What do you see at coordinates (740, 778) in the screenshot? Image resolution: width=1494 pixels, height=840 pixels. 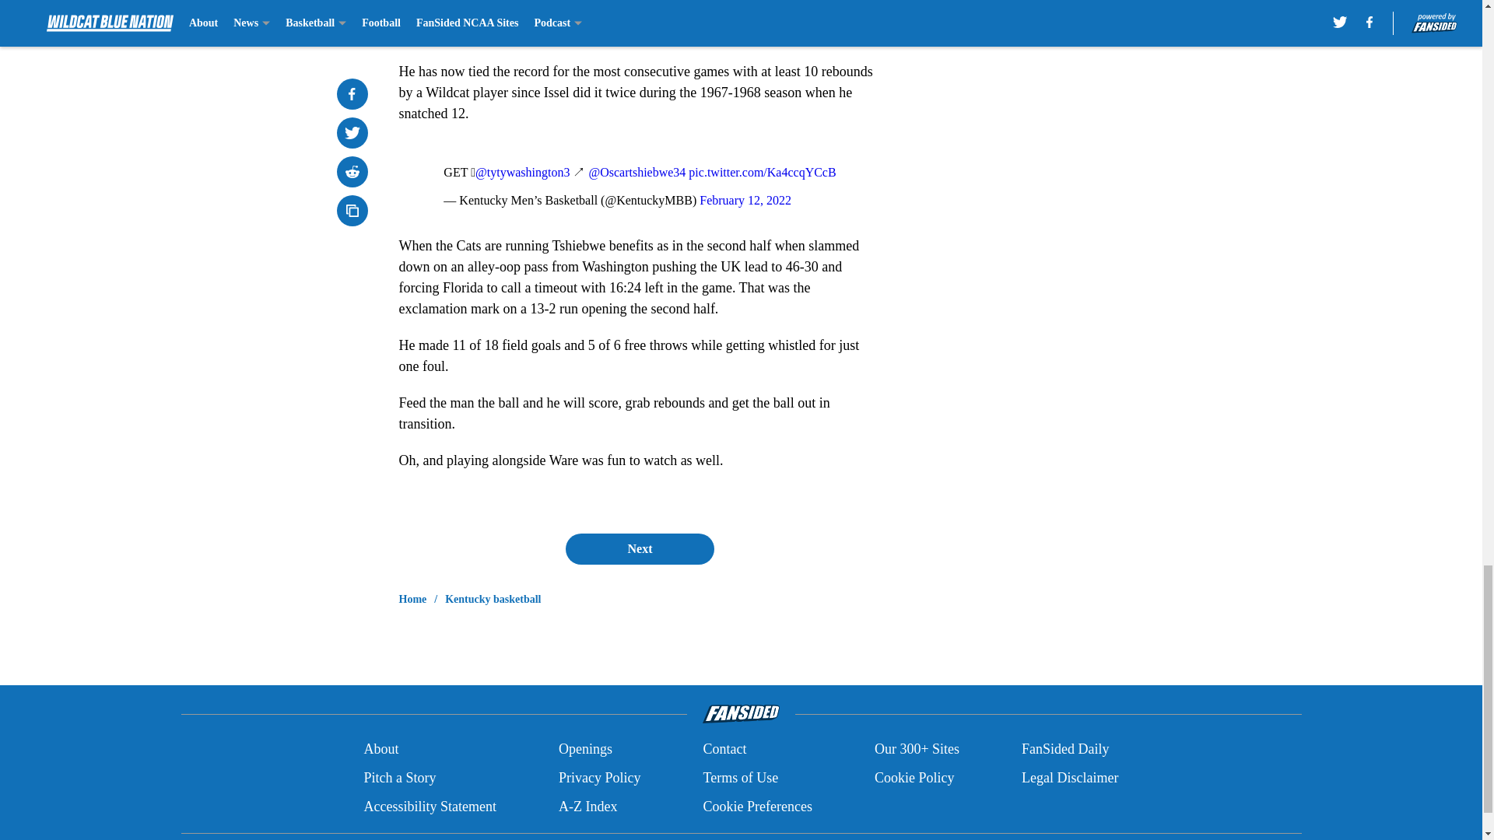 I see `Terms of Use` at bounding box center [740, 778].